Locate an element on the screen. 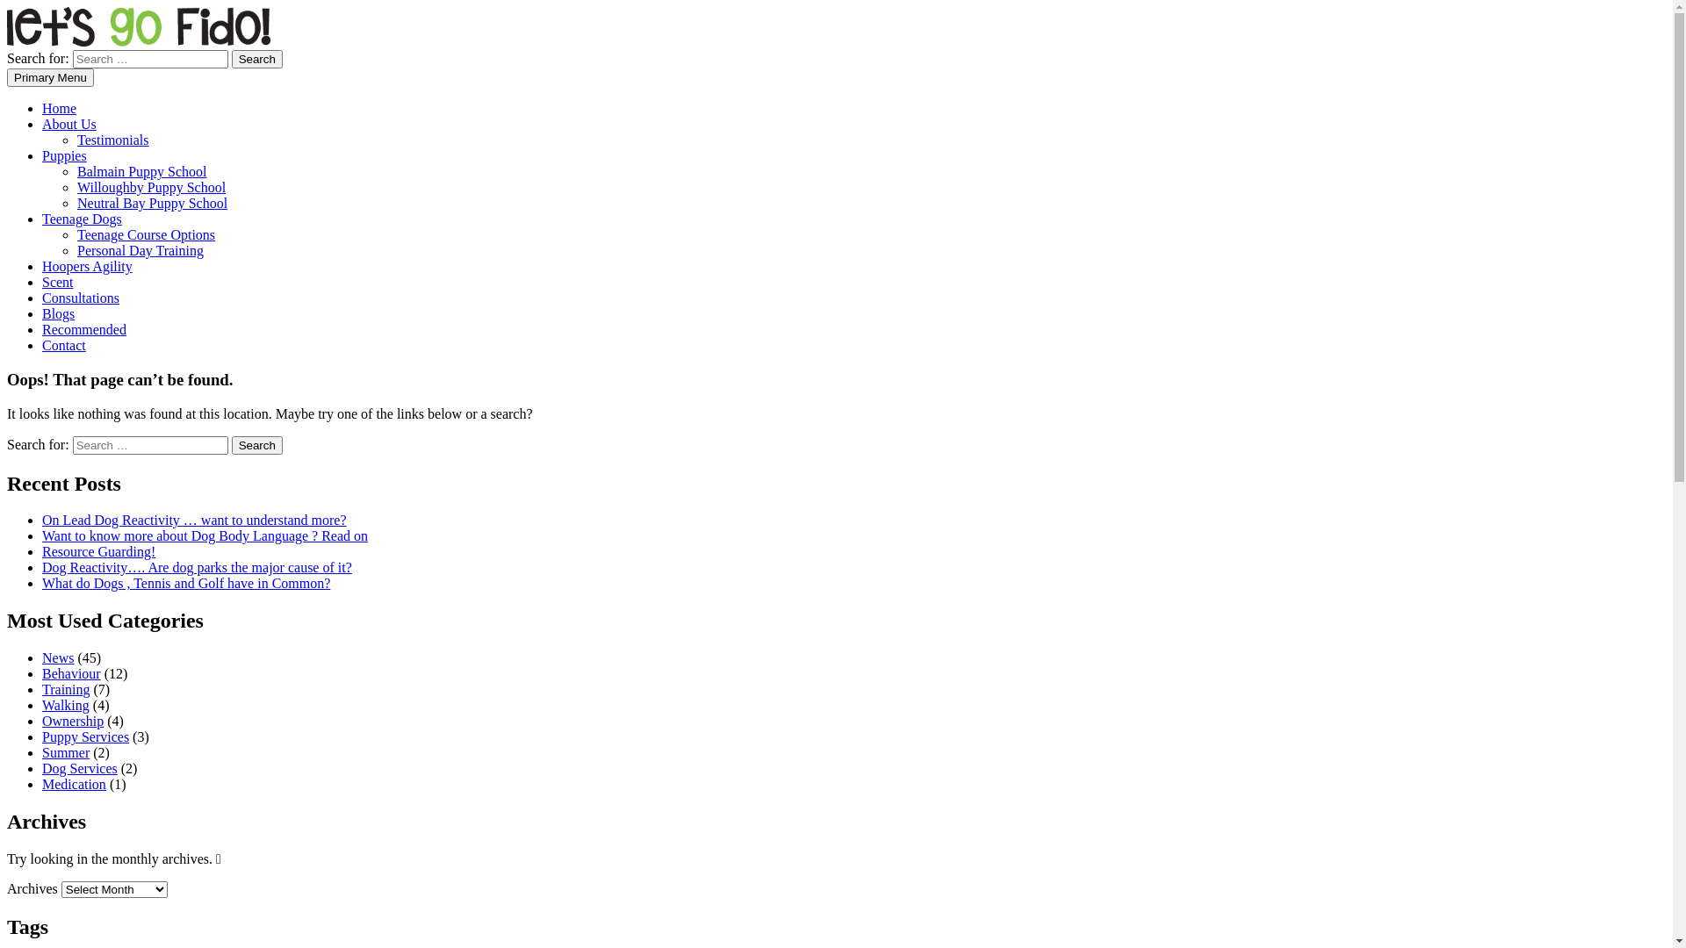 This screenshot has width=1686, height=948. Scent is located at coordinates (58, 283).